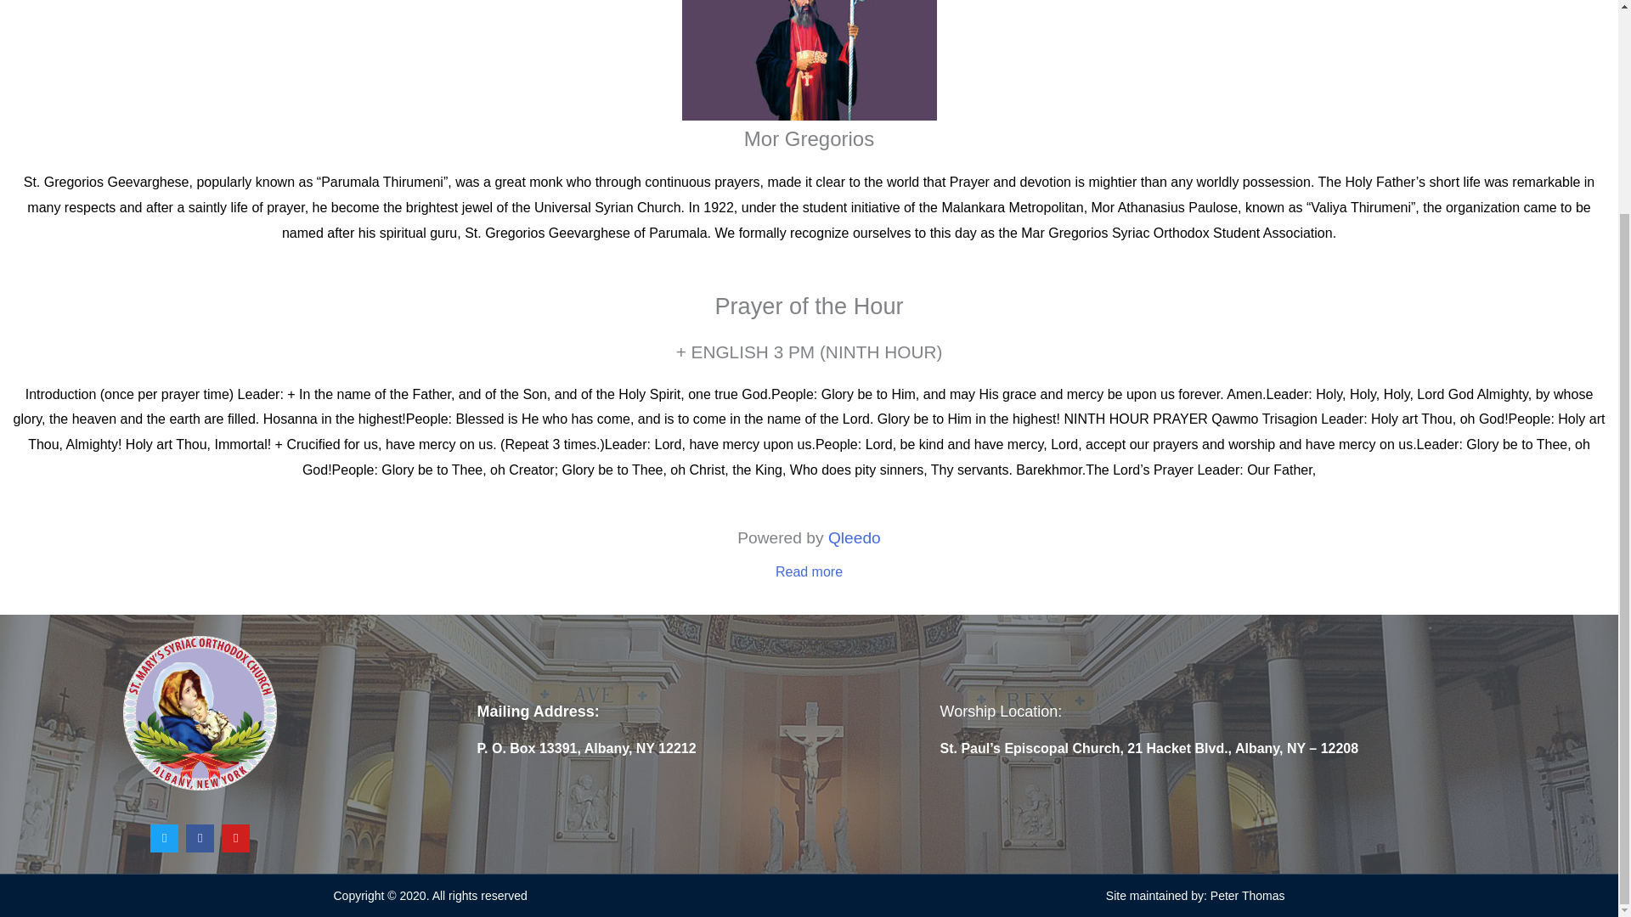 The width and height of the screenshot is (1631, 917). Describe the element at coordinates (855, 537) in the screenshot. I see `Qleedo` at that location.